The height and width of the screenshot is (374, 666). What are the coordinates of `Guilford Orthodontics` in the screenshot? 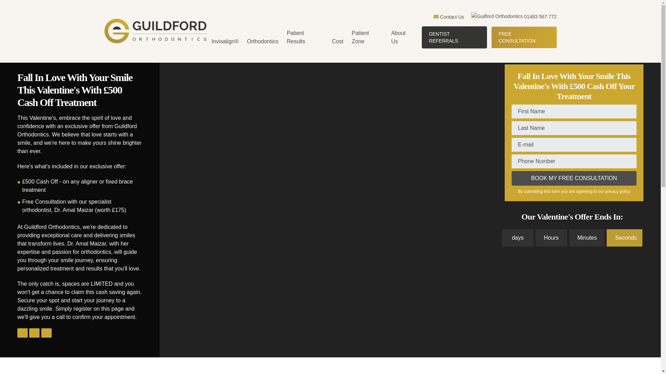 It's located at (436, 17).